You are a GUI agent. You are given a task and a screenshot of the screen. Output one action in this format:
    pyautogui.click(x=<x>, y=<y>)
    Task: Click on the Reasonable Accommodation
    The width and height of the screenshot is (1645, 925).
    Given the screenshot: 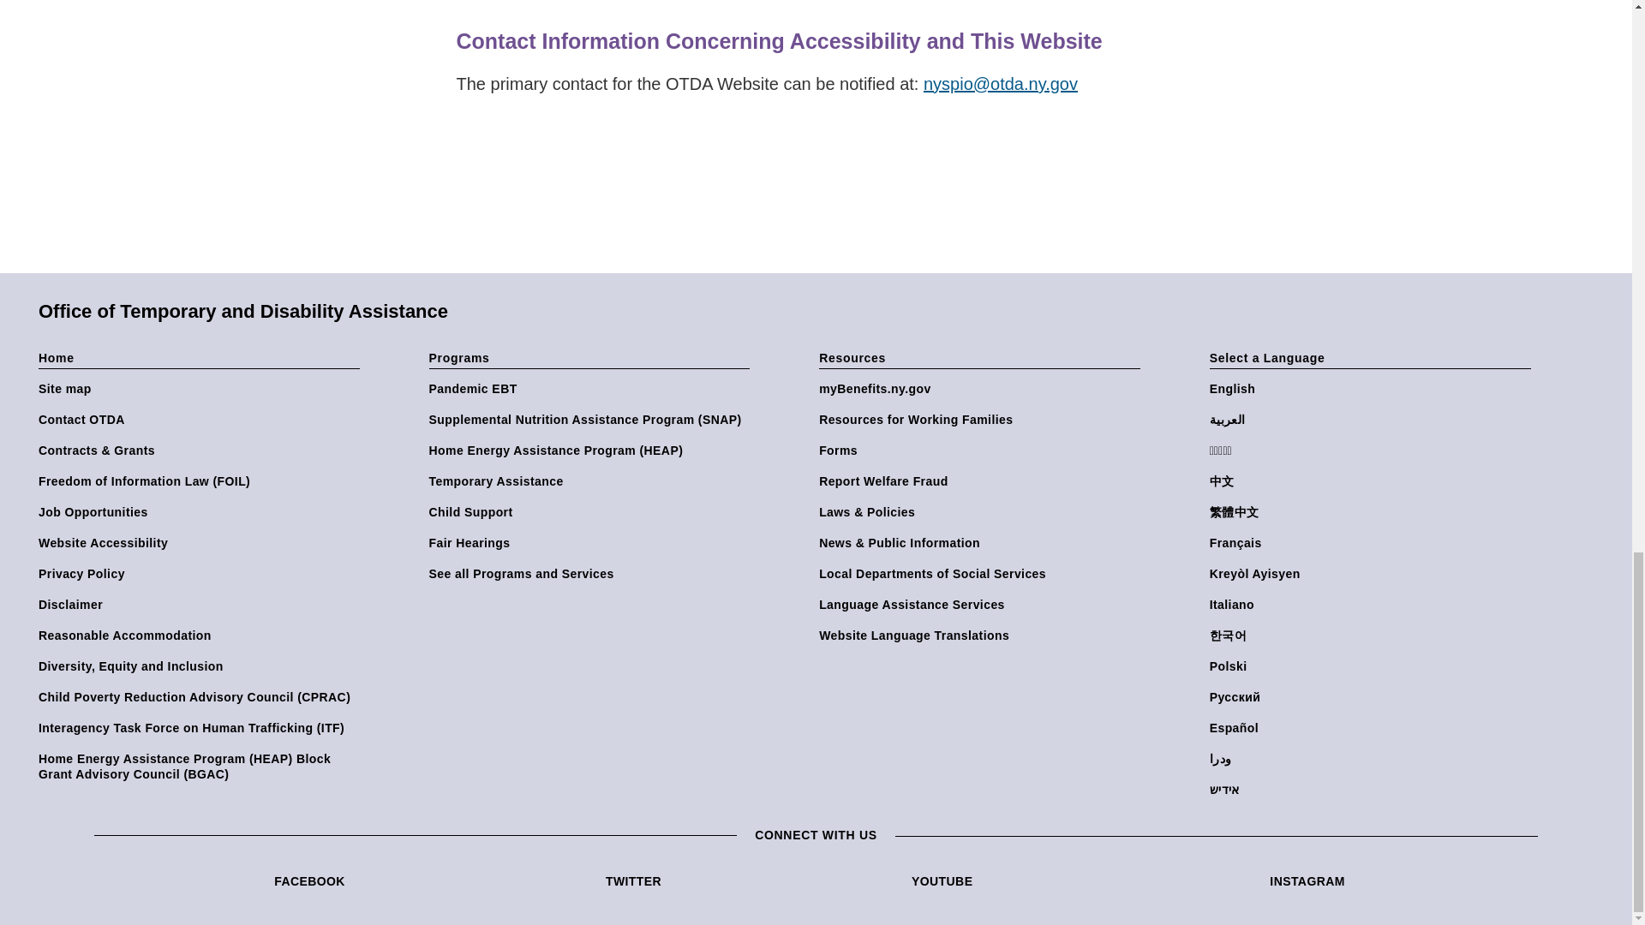 What is the action you would take?
    pyautogui.click(x=202, y=636)
    